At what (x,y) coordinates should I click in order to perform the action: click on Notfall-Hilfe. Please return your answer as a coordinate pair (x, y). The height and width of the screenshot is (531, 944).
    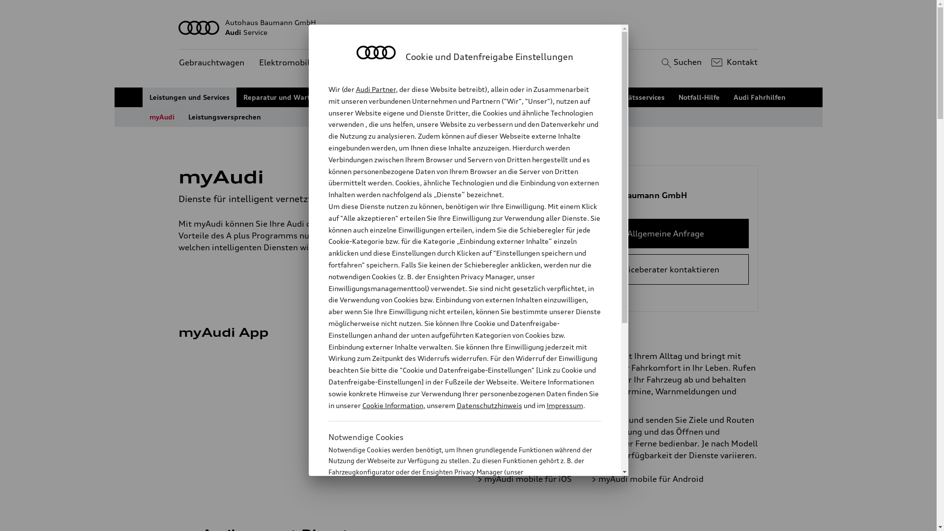
    Looking at the image, I should click on (699, 97).